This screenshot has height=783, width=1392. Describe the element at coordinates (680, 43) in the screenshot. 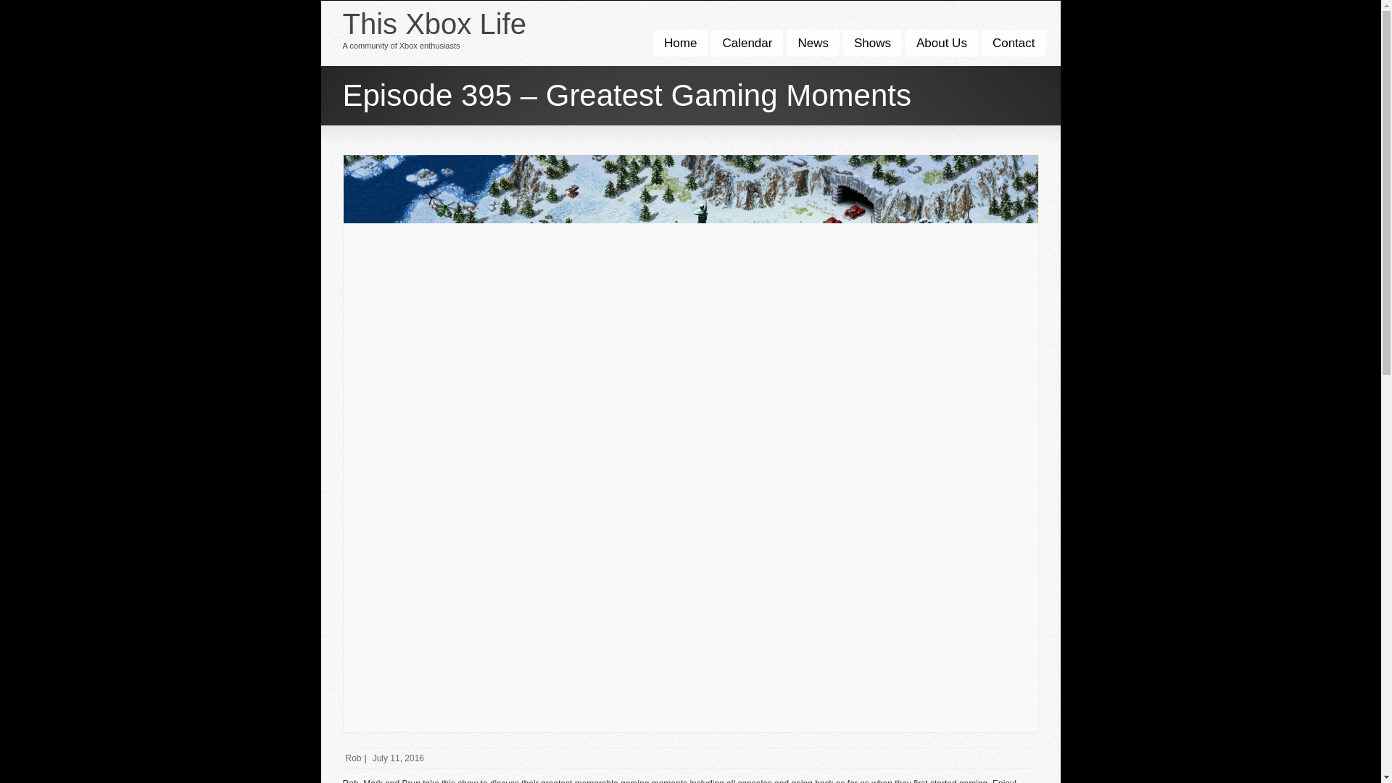

I see `Home` at that location.